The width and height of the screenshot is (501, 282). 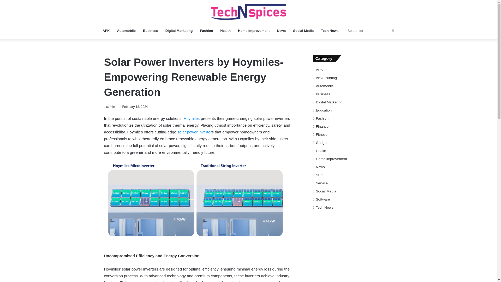 I want to click on Home improvement, so click(x=254, y=31).